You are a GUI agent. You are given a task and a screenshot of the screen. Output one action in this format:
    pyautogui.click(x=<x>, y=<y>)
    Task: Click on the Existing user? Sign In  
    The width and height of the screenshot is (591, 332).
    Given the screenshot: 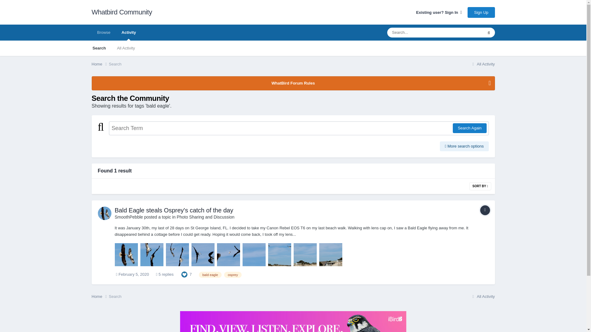 What is the action you would take?
    pyautogui.click(x=439, y=12)
    